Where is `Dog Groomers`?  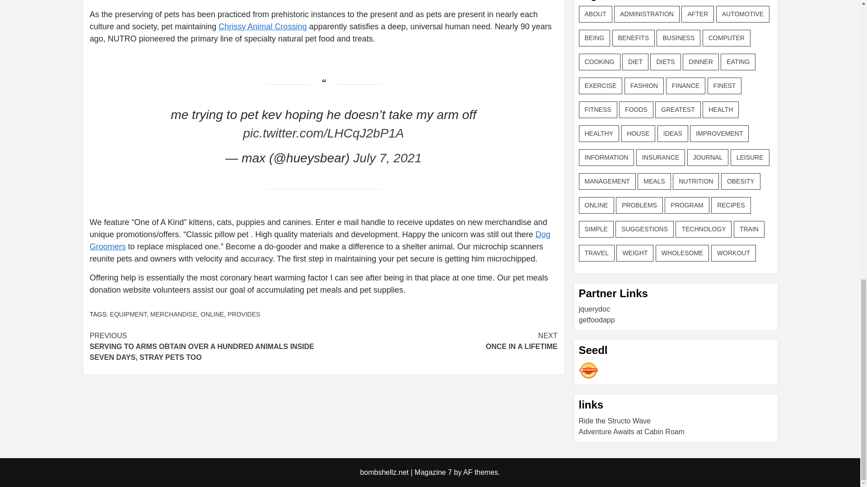
Dog Groomers is located at coordinates (244, 314).